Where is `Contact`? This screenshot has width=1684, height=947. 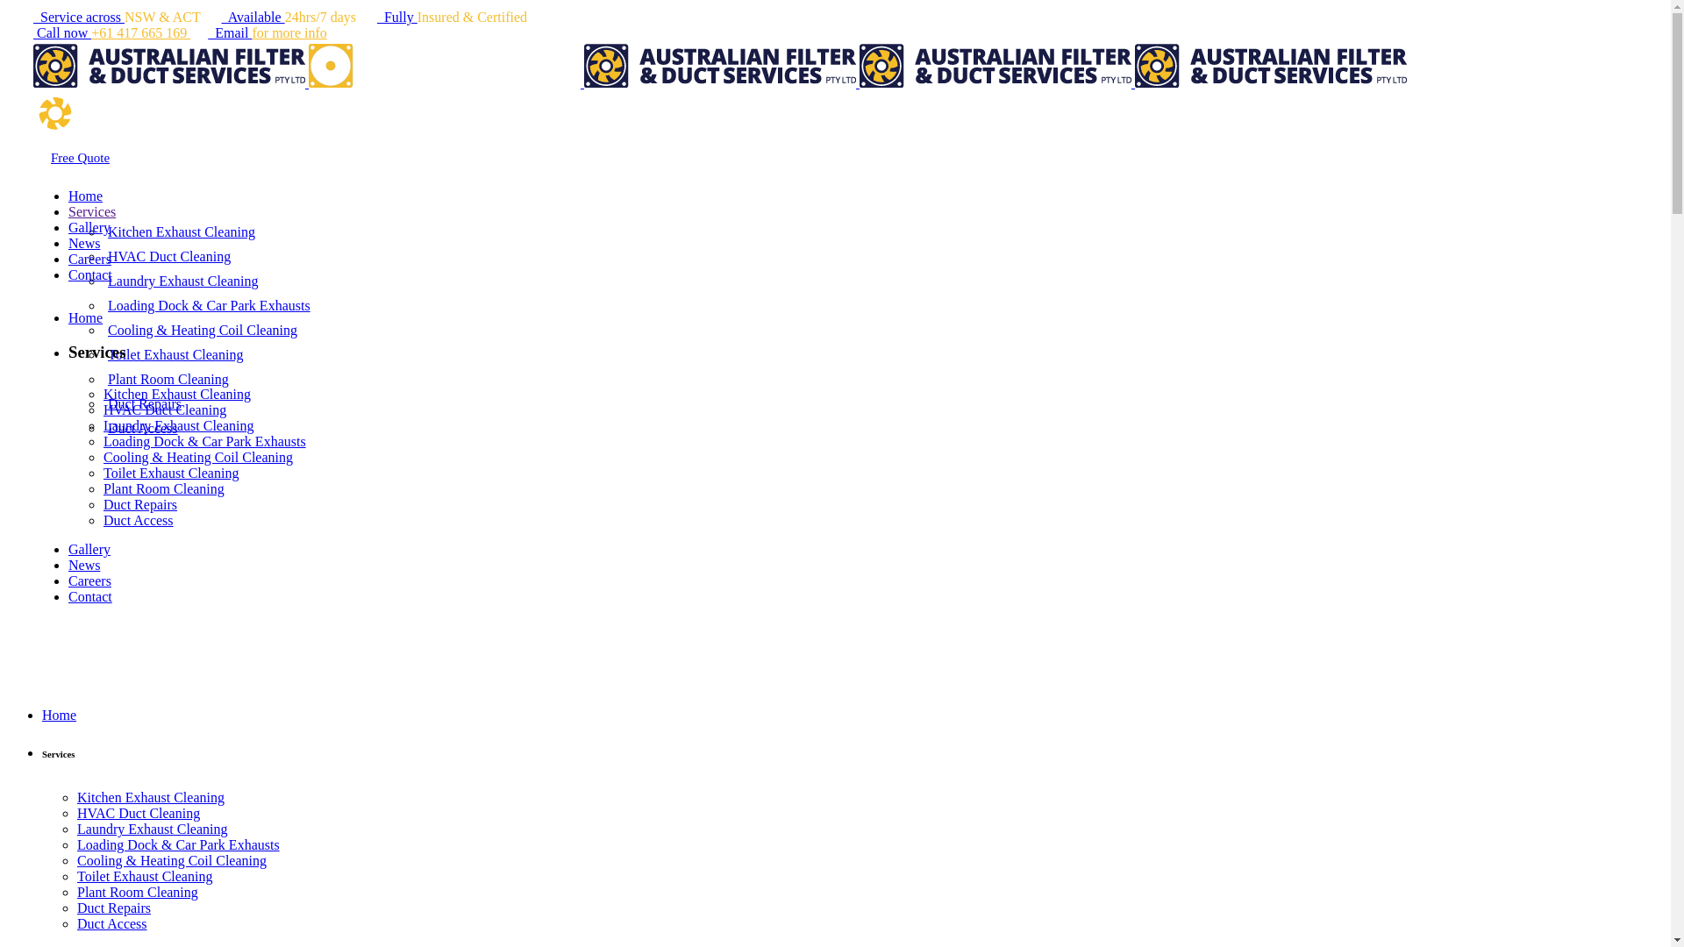
Contact is located at coordinates (90, 596).